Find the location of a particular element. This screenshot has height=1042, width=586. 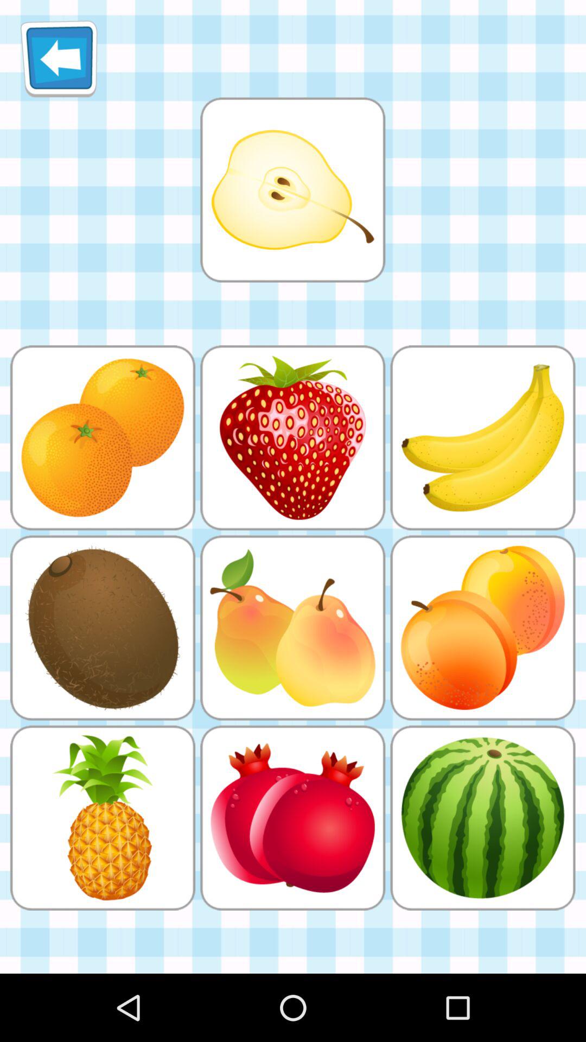

match image of pear is located at coordinates (292, 190).